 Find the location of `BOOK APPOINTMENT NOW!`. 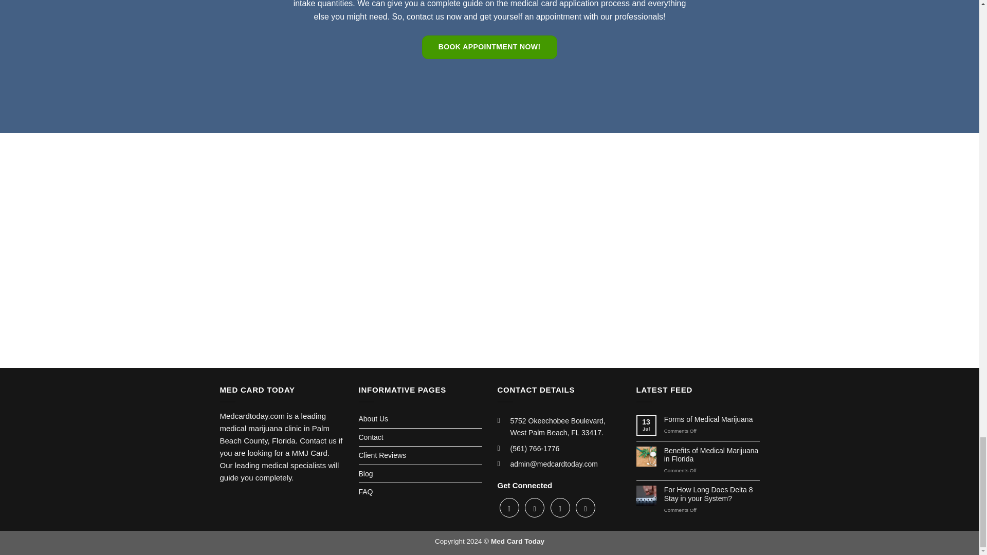

BOOK APPOINTMENT NOW! is located at coordinates (489, 47).